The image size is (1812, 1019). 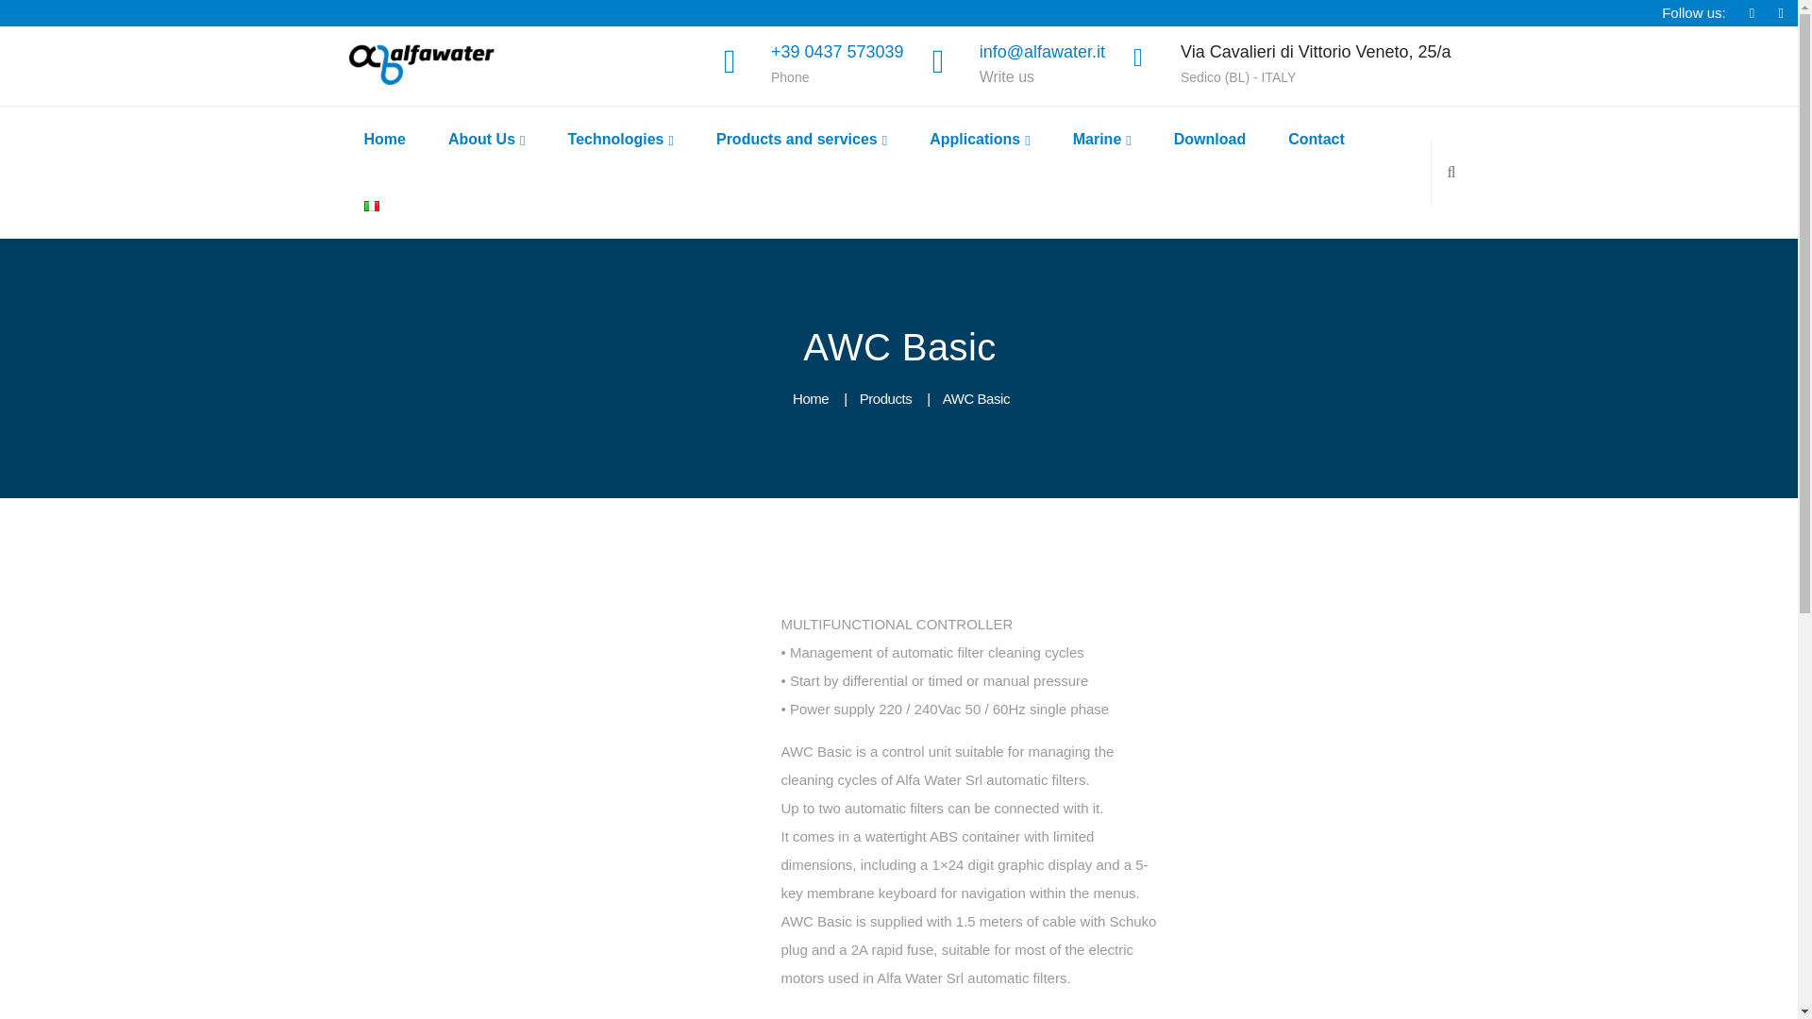 What do you see at coordinates (620, 140) in the screenshot?
I see `Technologies` at bounding box center [620, 140].